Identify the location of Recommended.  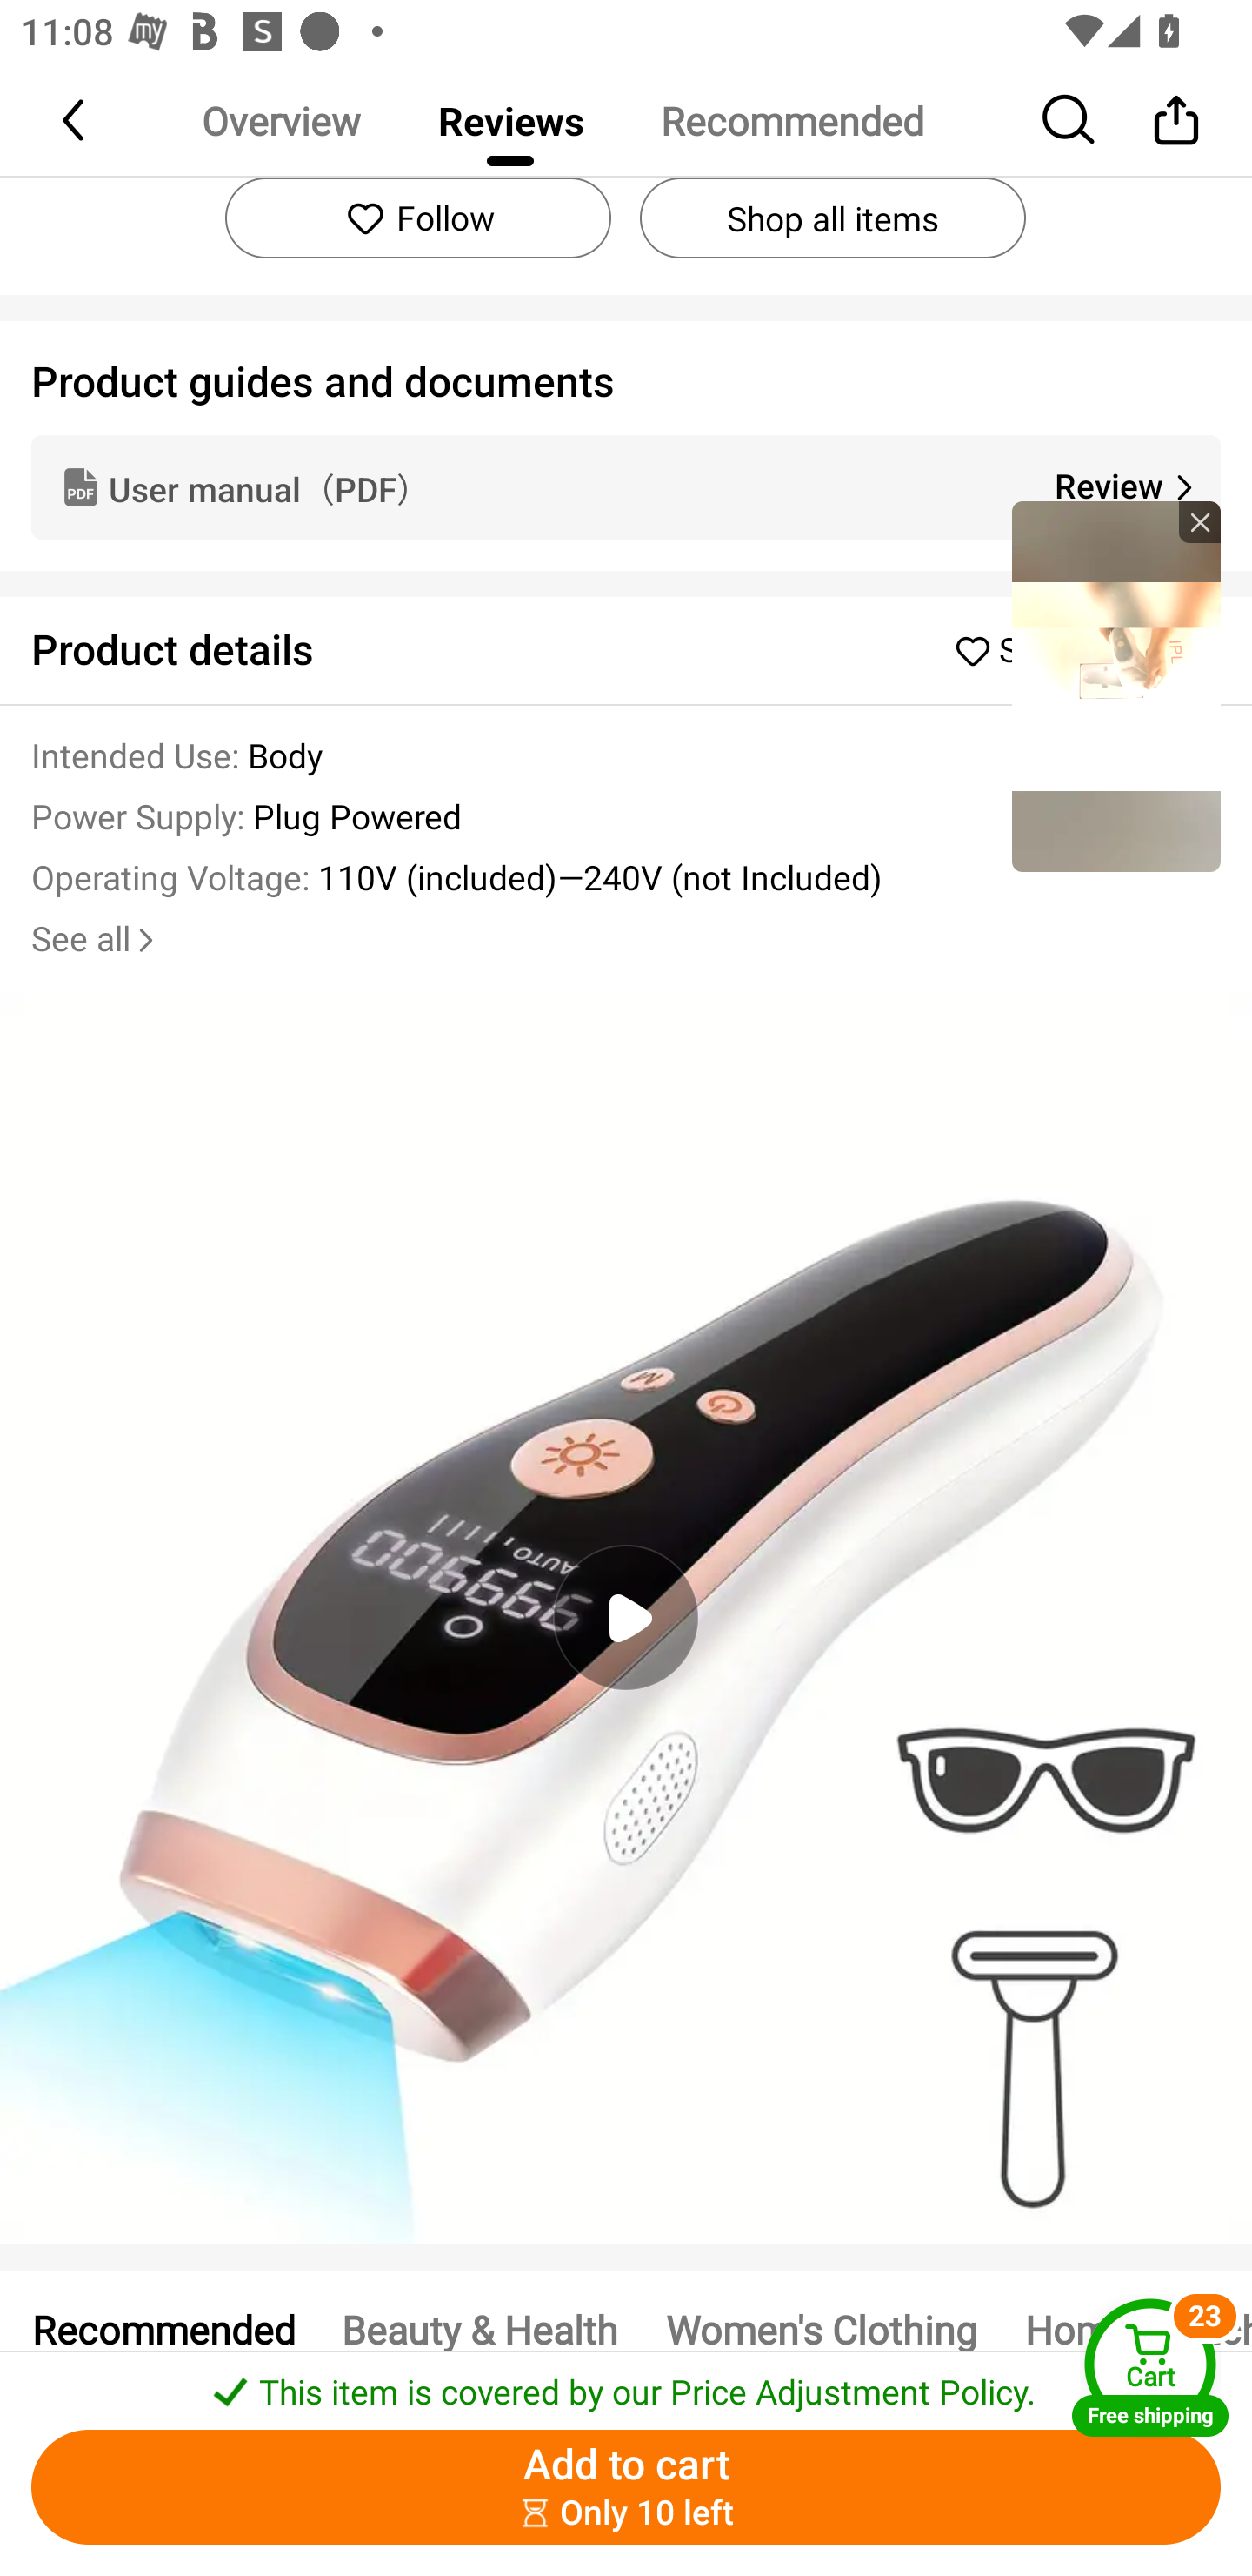
(791, 120).